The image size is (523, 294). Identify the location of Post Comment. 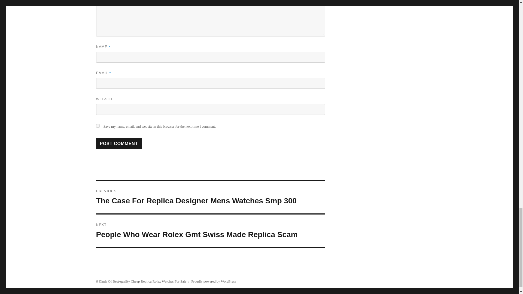
(119, 143).